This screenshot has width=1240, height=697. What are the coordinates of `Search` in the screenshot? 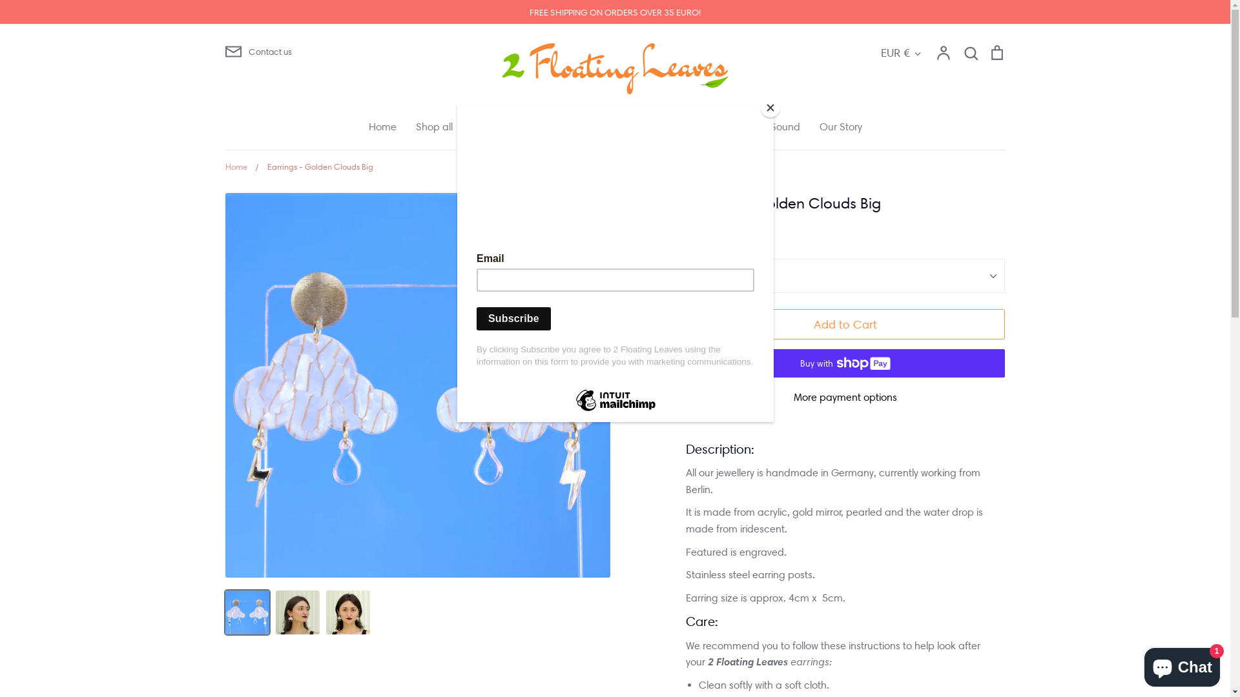 It's located at (971, 53).